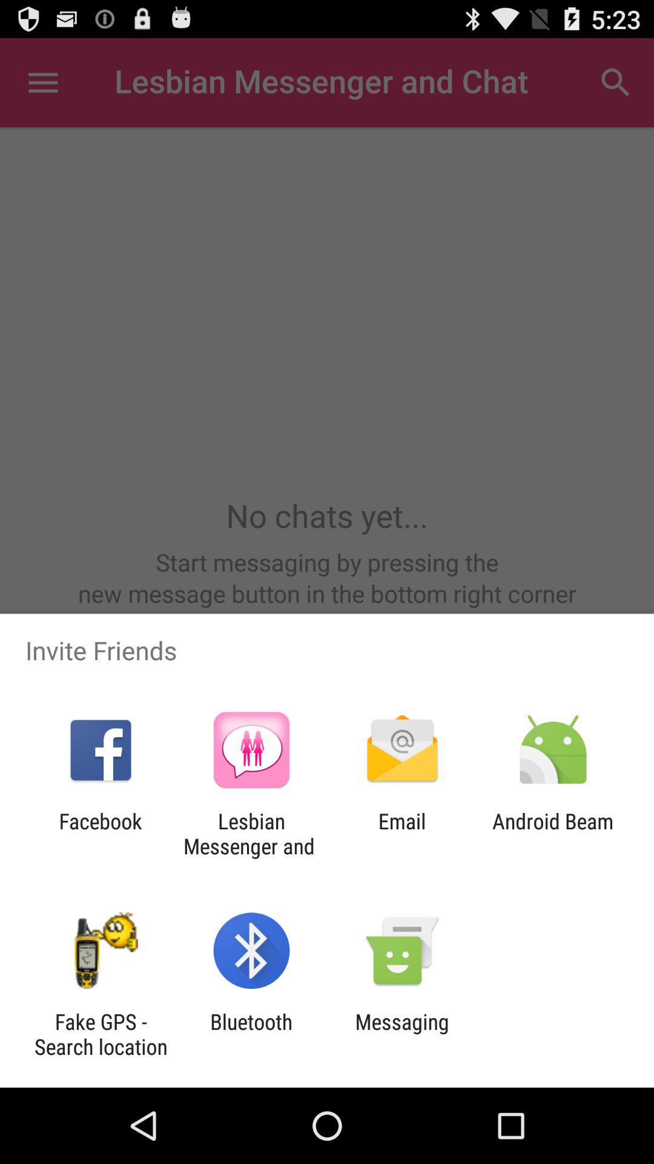 This screenshot has width=654, height=1164. Describe the element at coordinates (402, 834) in the screenshot. I see `choose icon to the right of lesbian messenger and` at that location.